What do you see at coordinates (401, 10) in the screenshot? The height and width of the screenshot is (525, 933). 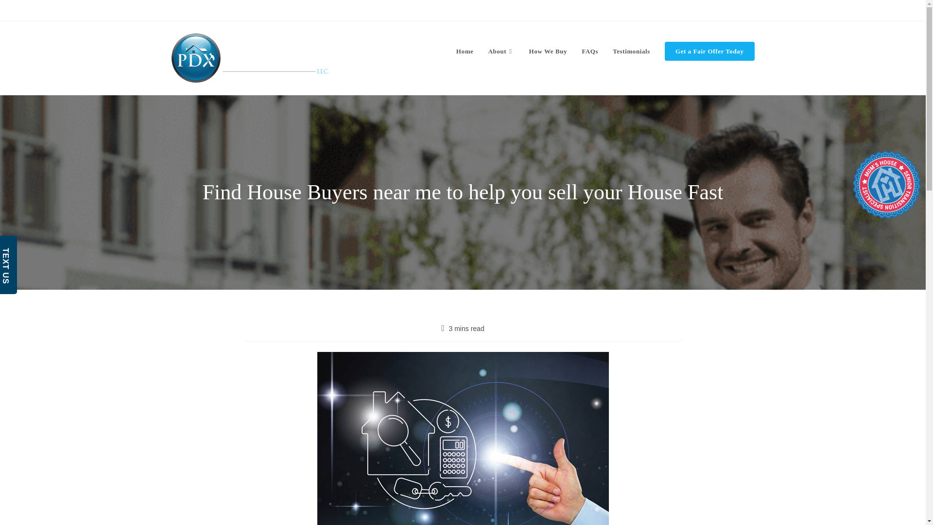 I see `Home` at bounding box center [401, 10].